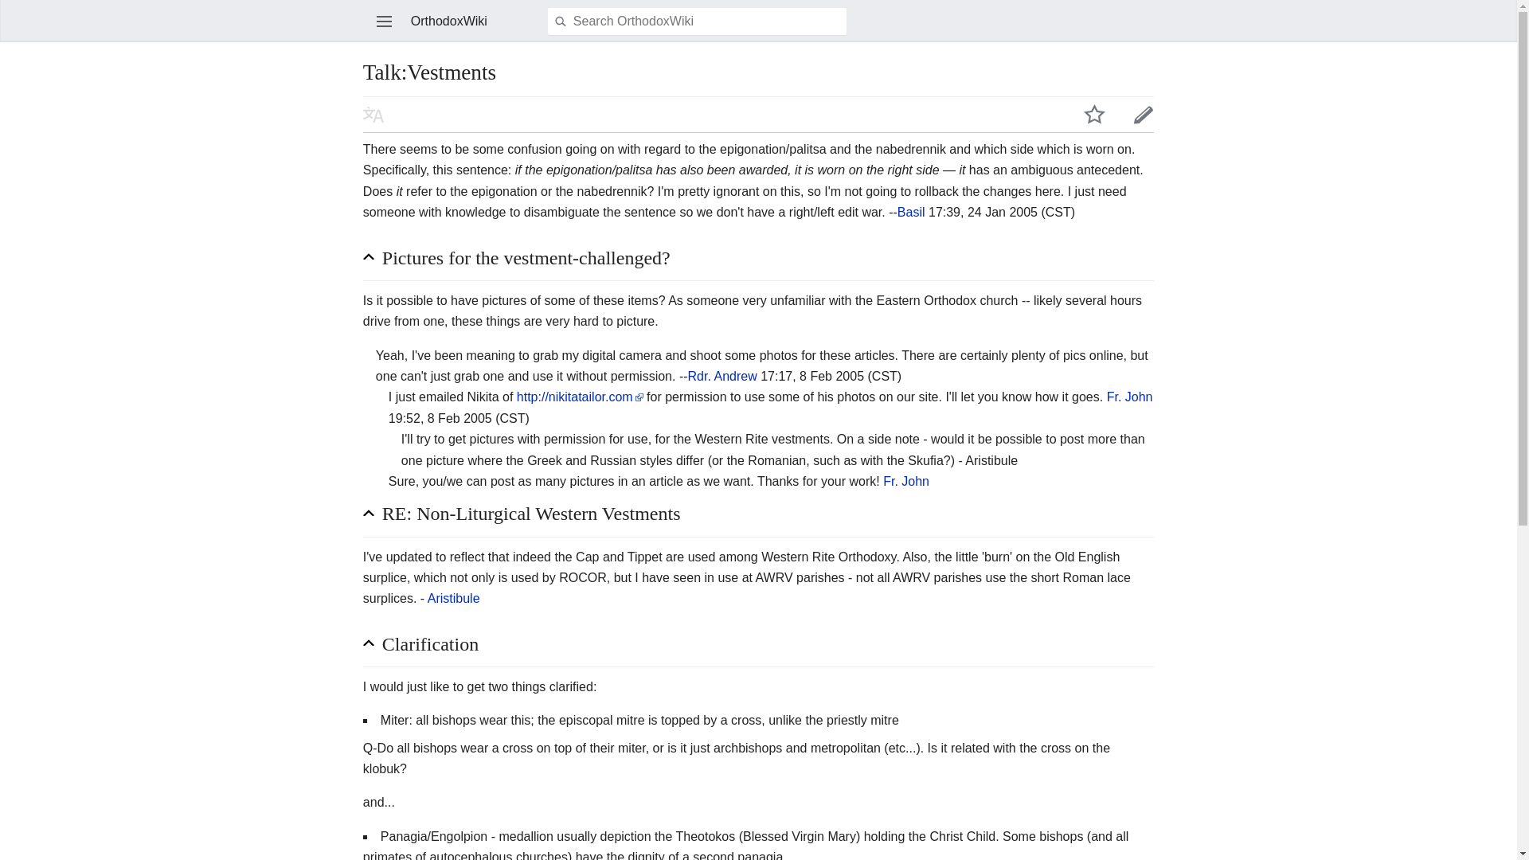 The width and height of the screenshot is (1529, 860). What do you see at coordinates (373, 114) in the screenshot?
I see `Read in another language` at bounding box center [373, 114].